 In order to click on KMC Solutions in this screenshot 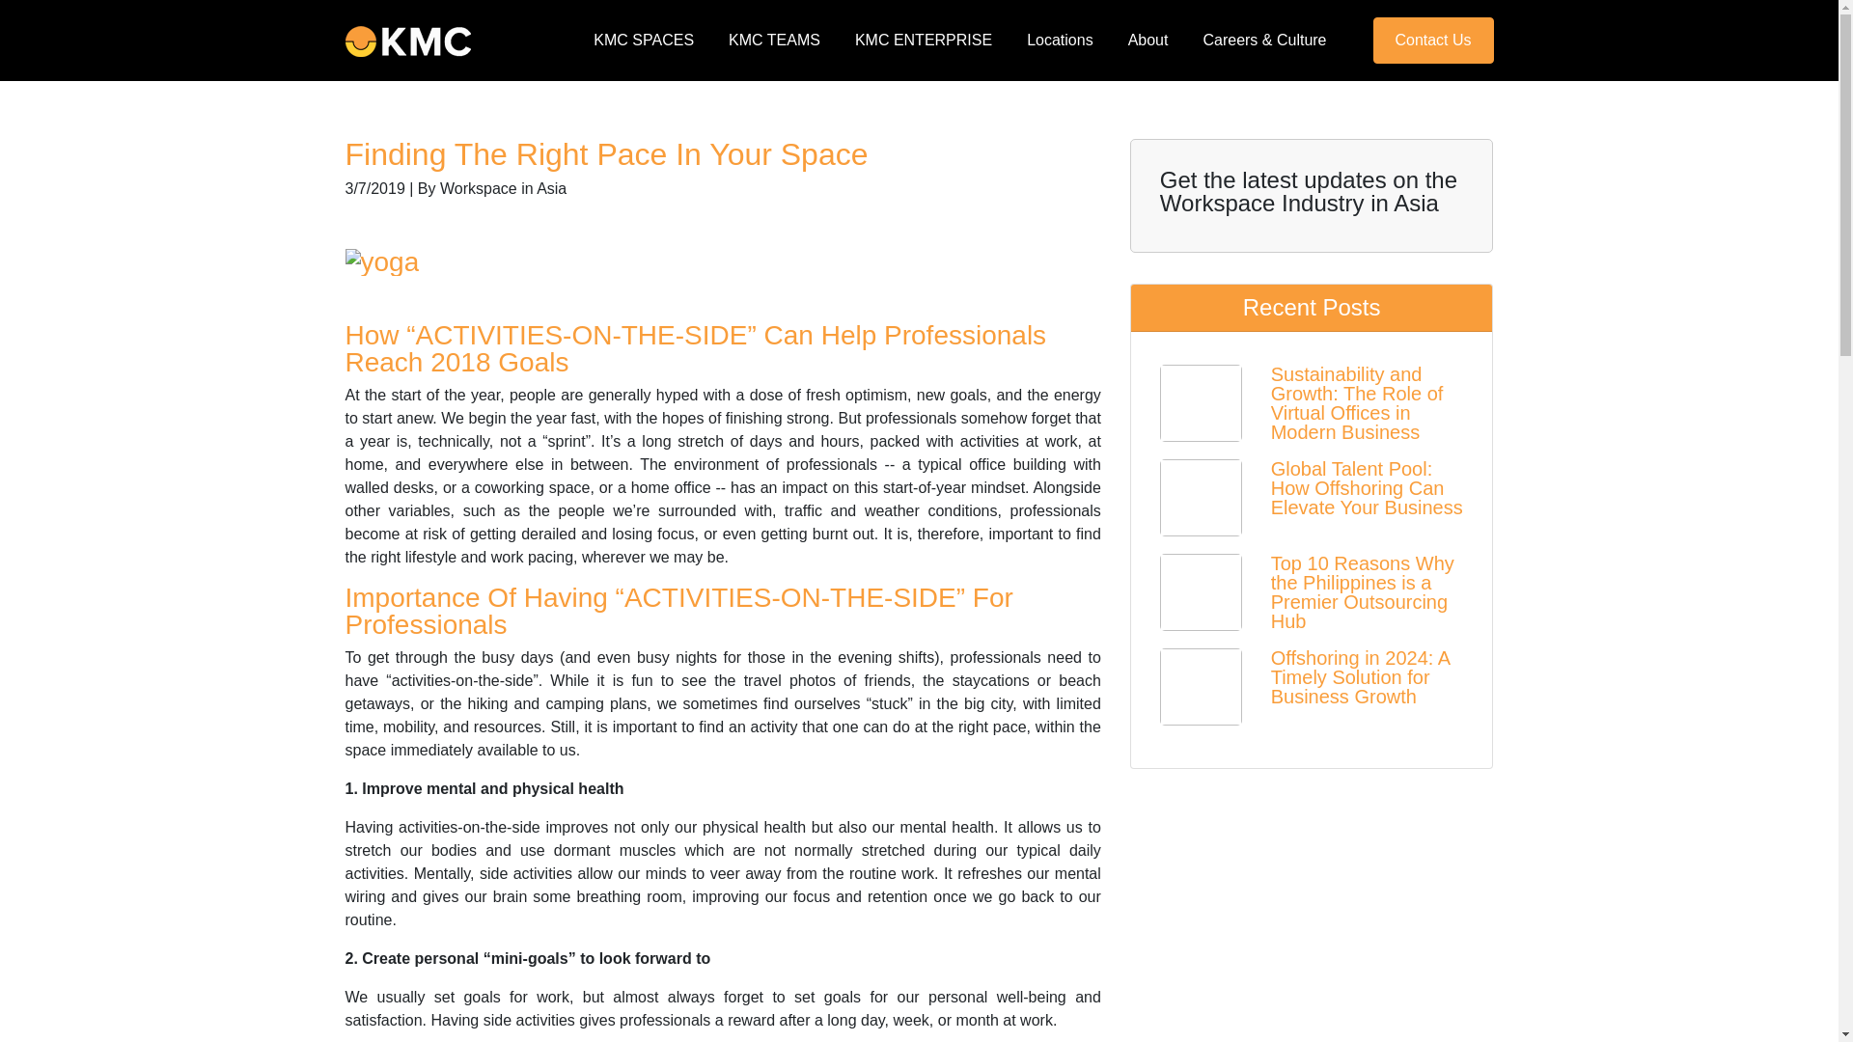, I will do `click(407, 41)`.